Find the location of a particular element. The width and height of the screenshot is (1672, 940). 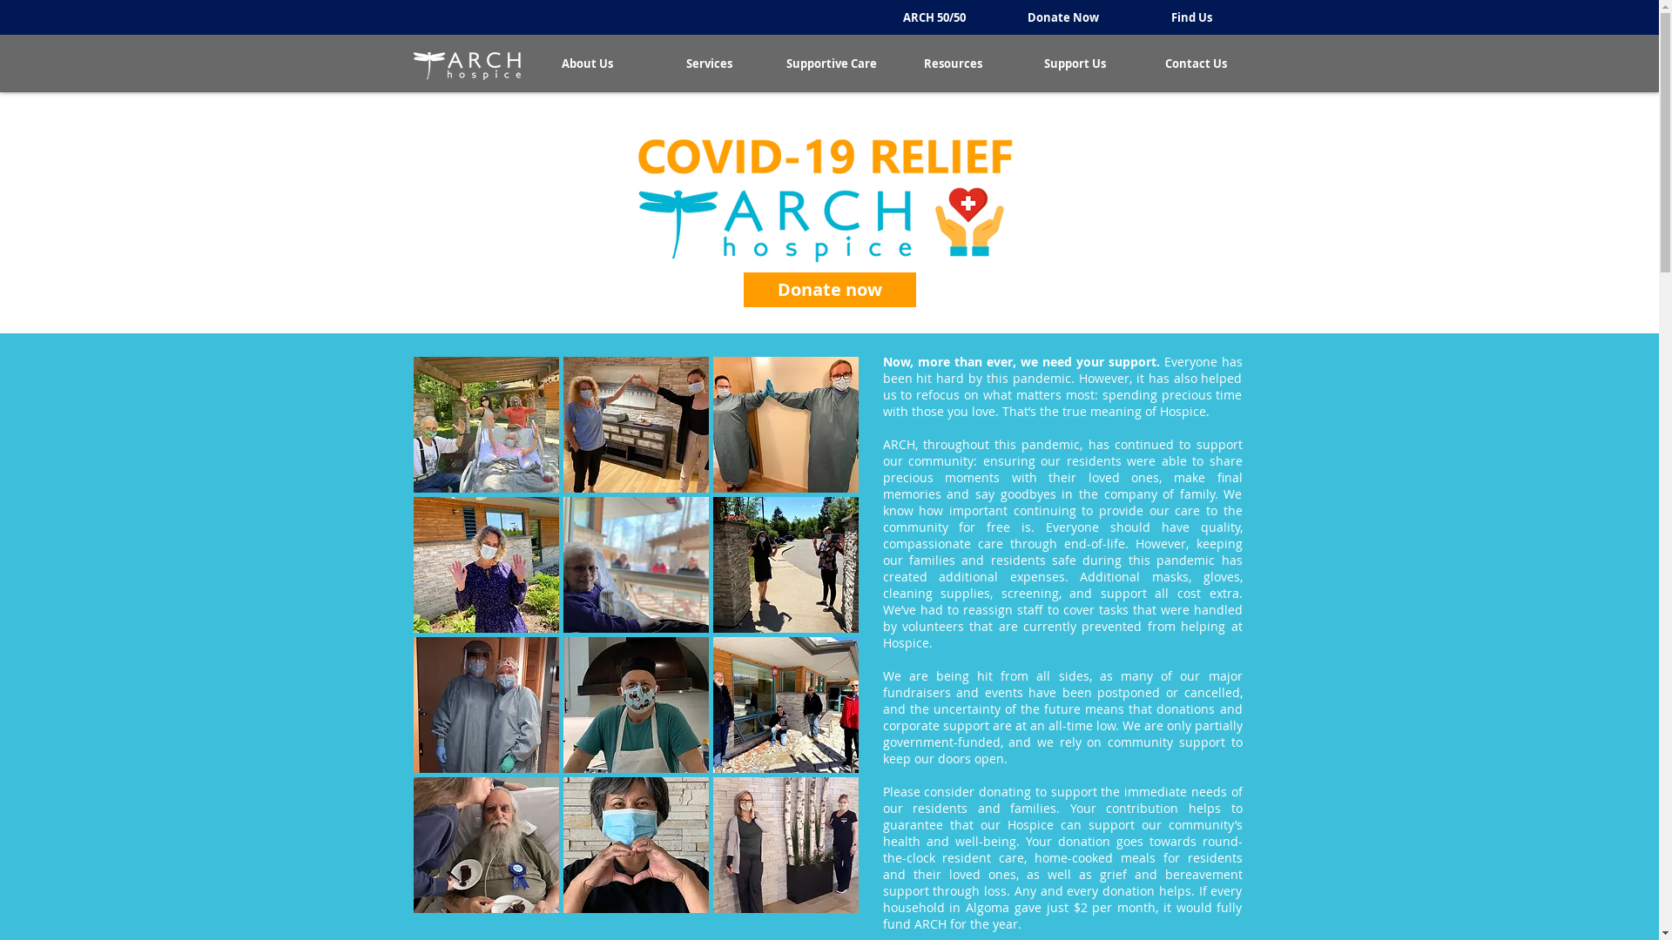

About Us is located at coordinates (587, 64).